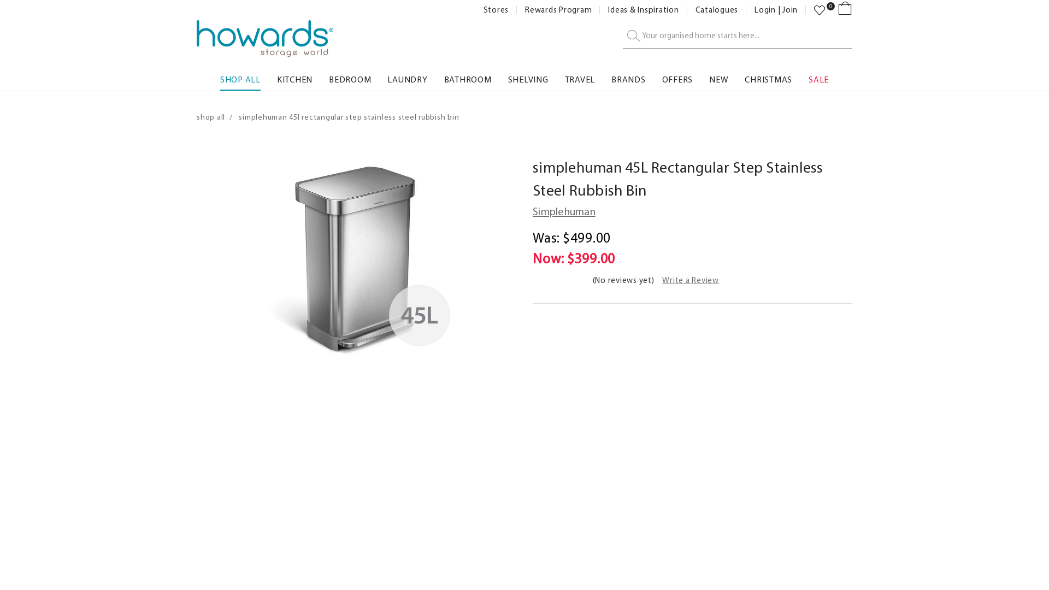 This screenshot has height=590, width=1049. What do you see at coordinates (468, 77) in the screenshot?
I see `BATHROOM` at bounding box center [468, 77].